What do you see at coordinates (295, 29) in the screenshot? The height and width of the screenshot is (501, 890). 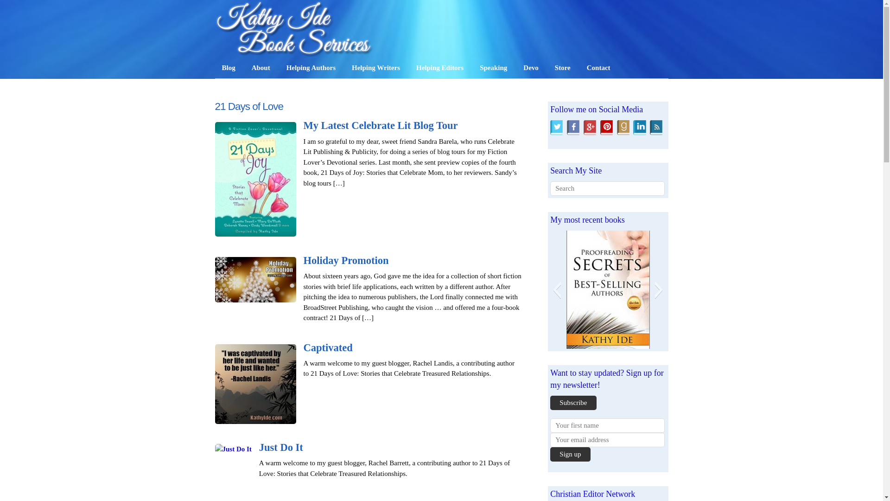 I see `Kathy Ide Writing and Editing Services` at bounding box center [295, 29].